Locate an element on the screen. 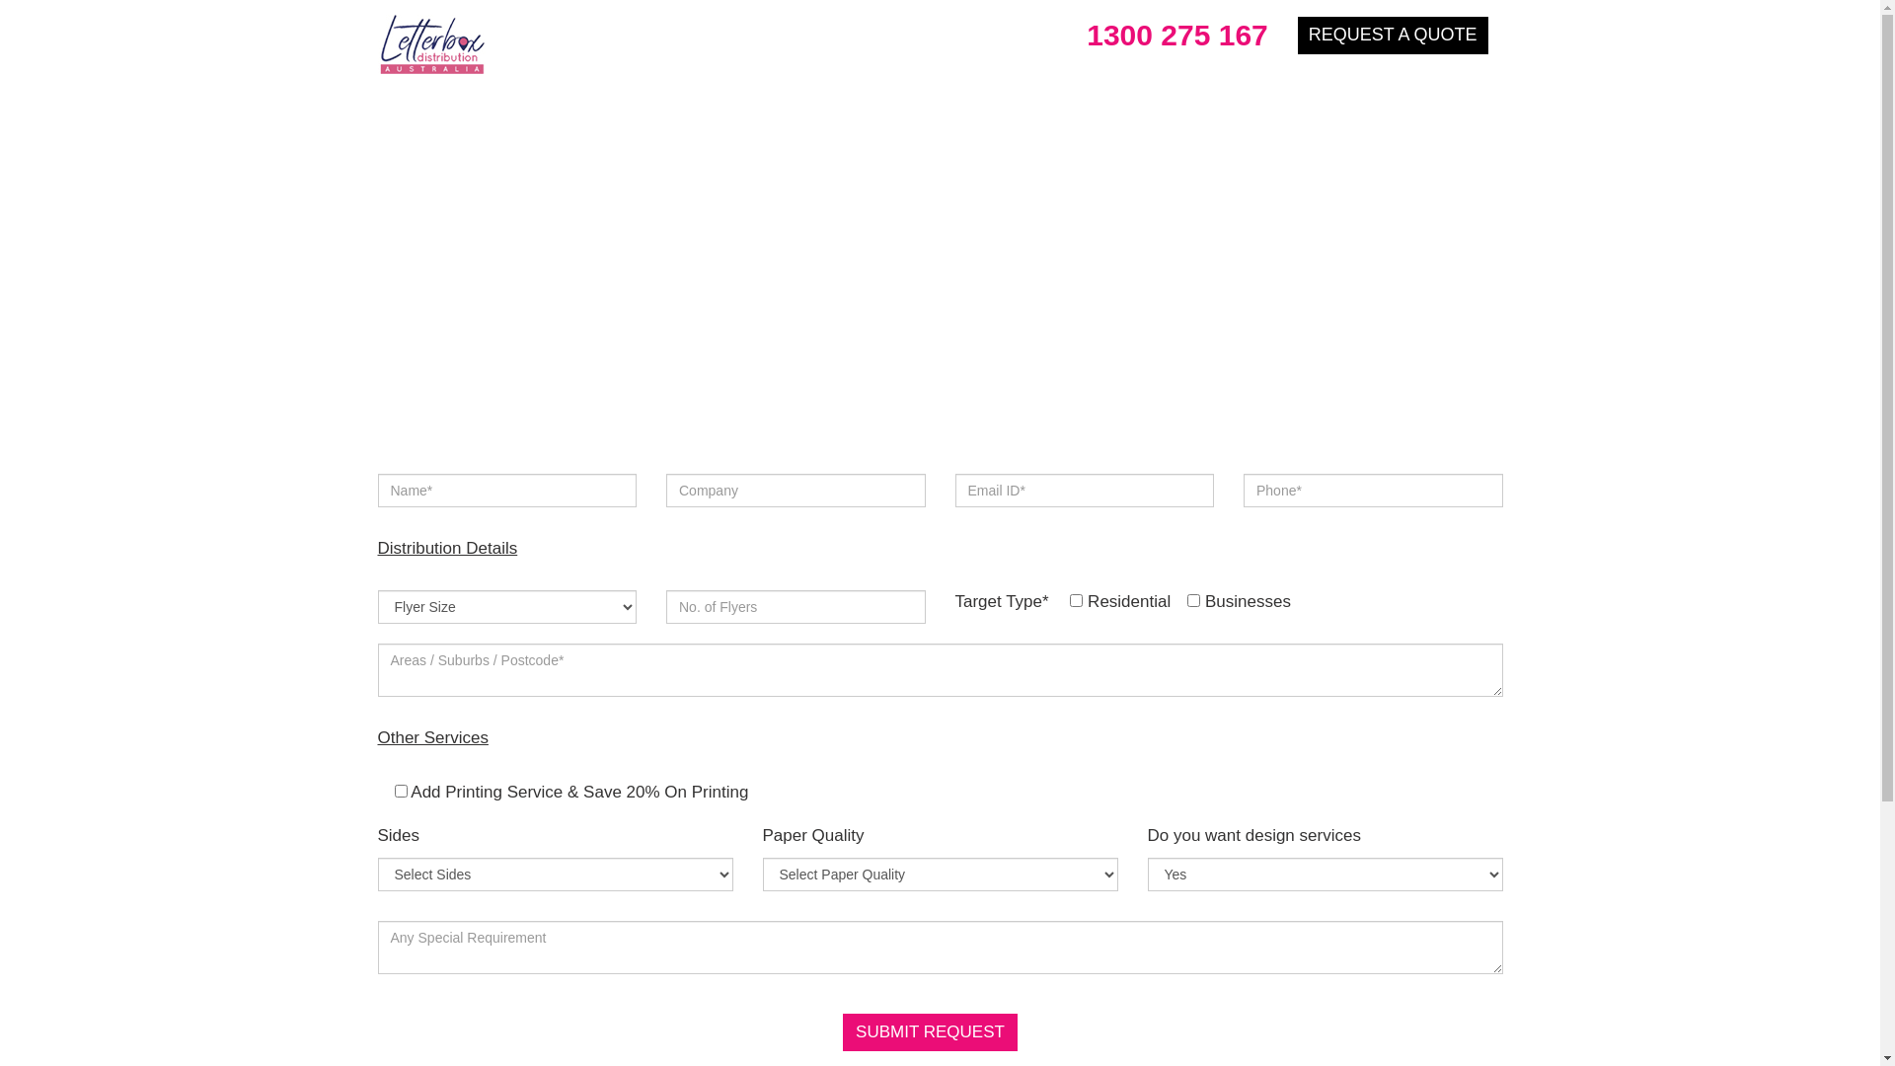 Image resolution: width=1895 pixels, height=1066 pixels. REQUEST A QUOTE is located at coordinates (1394, 36).